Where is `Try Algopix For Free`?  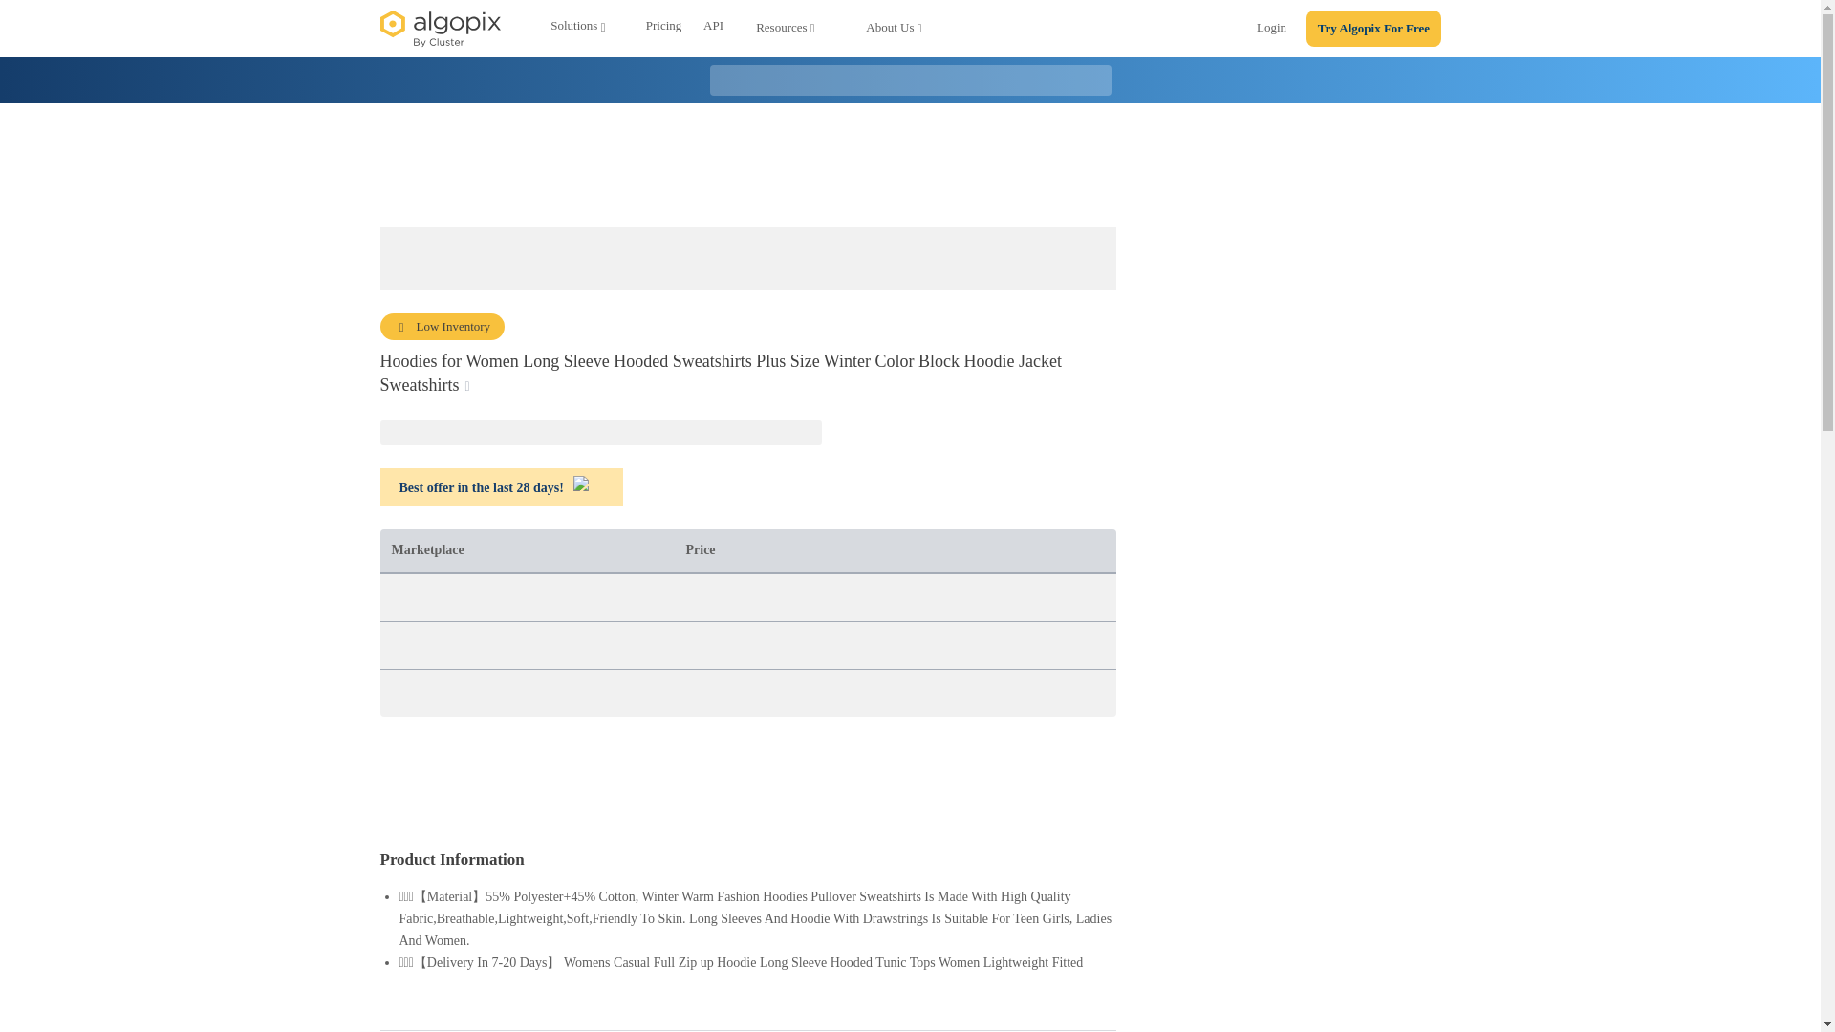 Try Algopix For Free is located at coordinates (1373, 29).